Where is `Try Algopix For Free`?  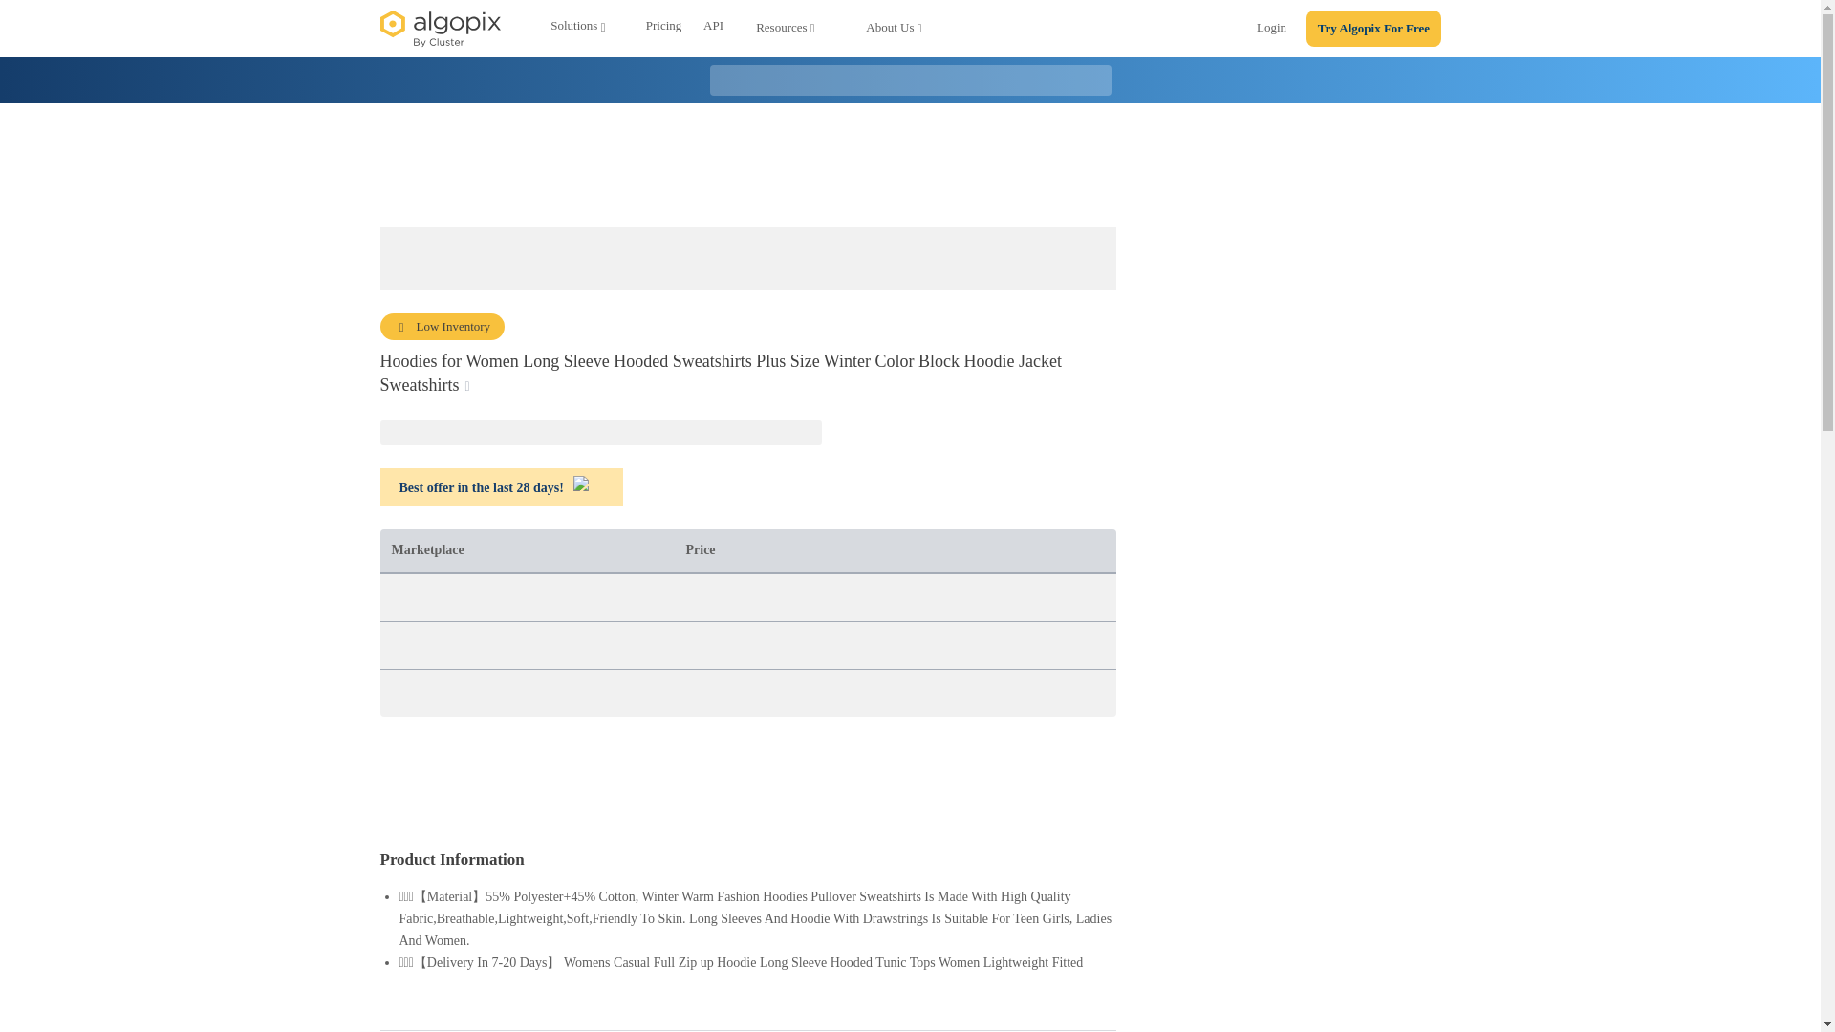 Try Algopix For Free is located at coordinates (1373, 29).